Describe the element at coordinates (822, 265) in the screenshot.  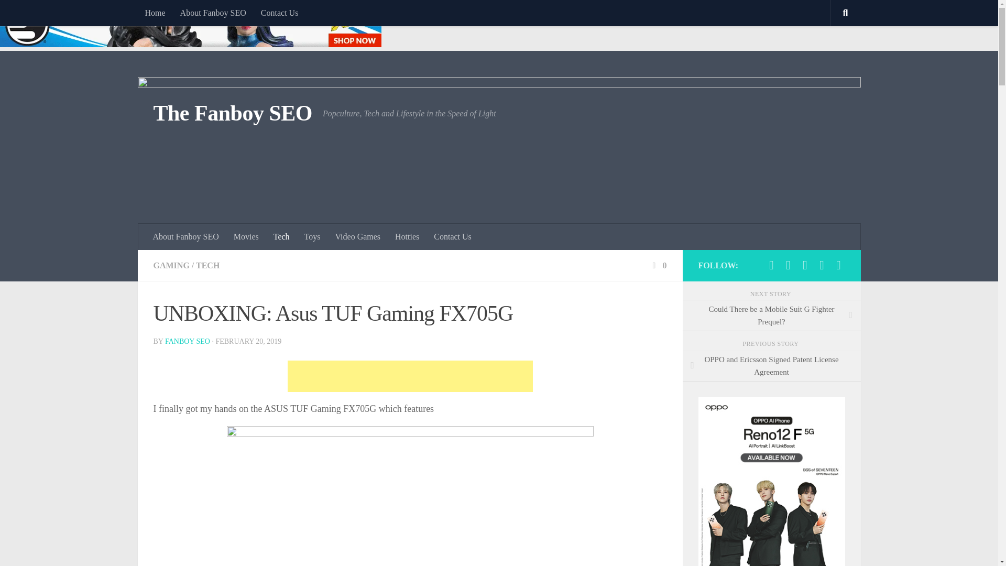
I see `Follow us on Twitch` at that location.